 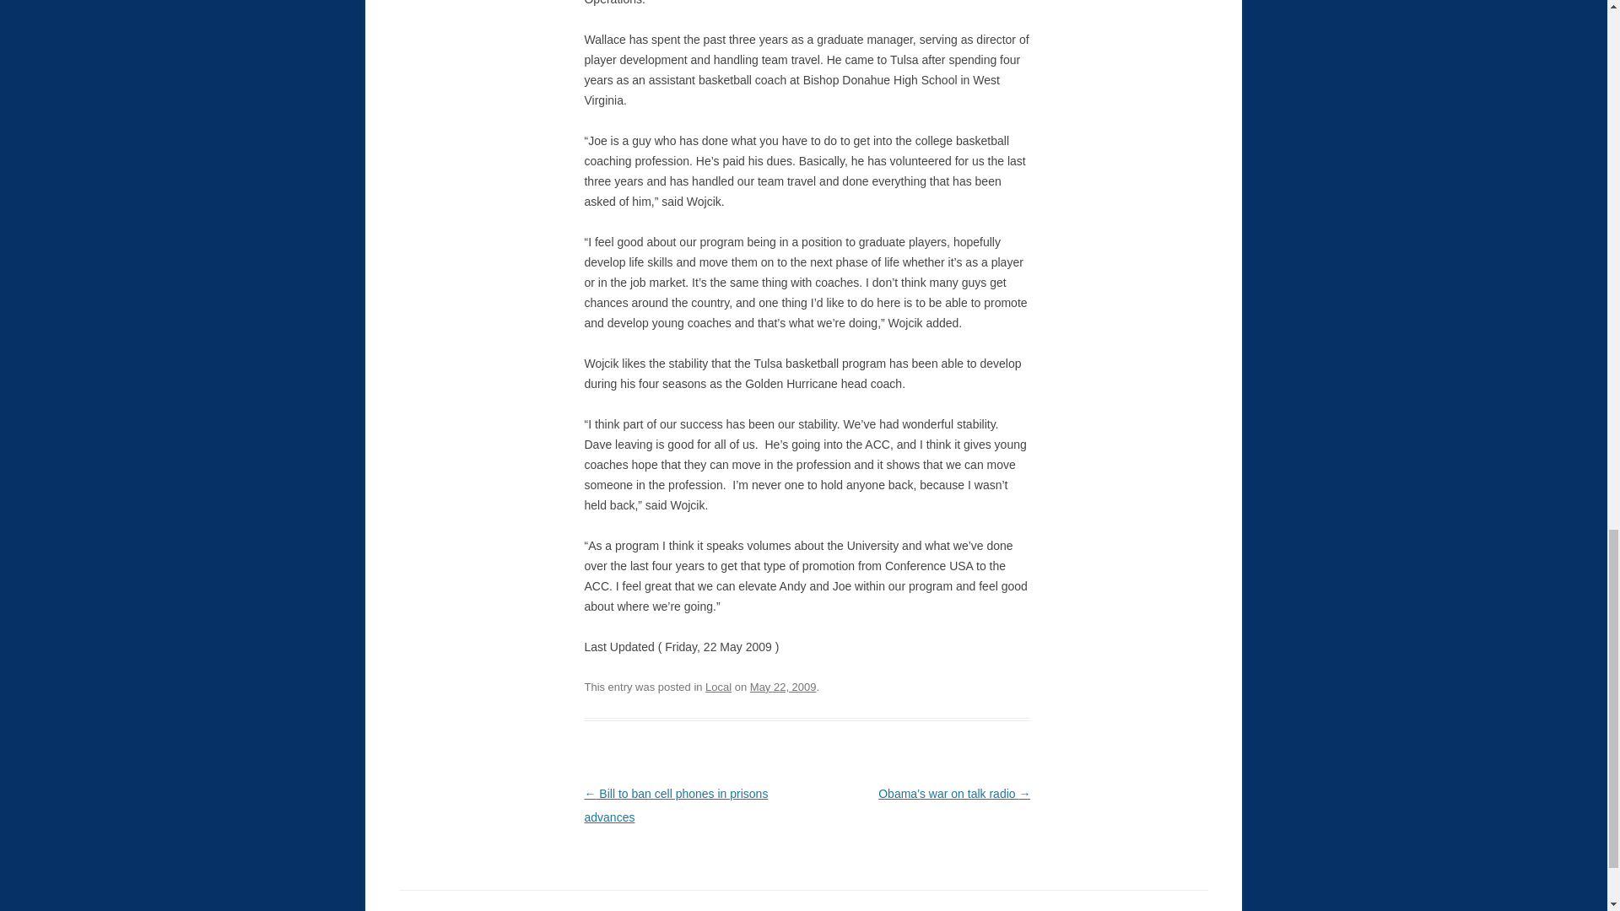 What do you see at coordinates (783, 687) in the screenshot?
I see `May 22, 2009` at bounding box center [783, 687].